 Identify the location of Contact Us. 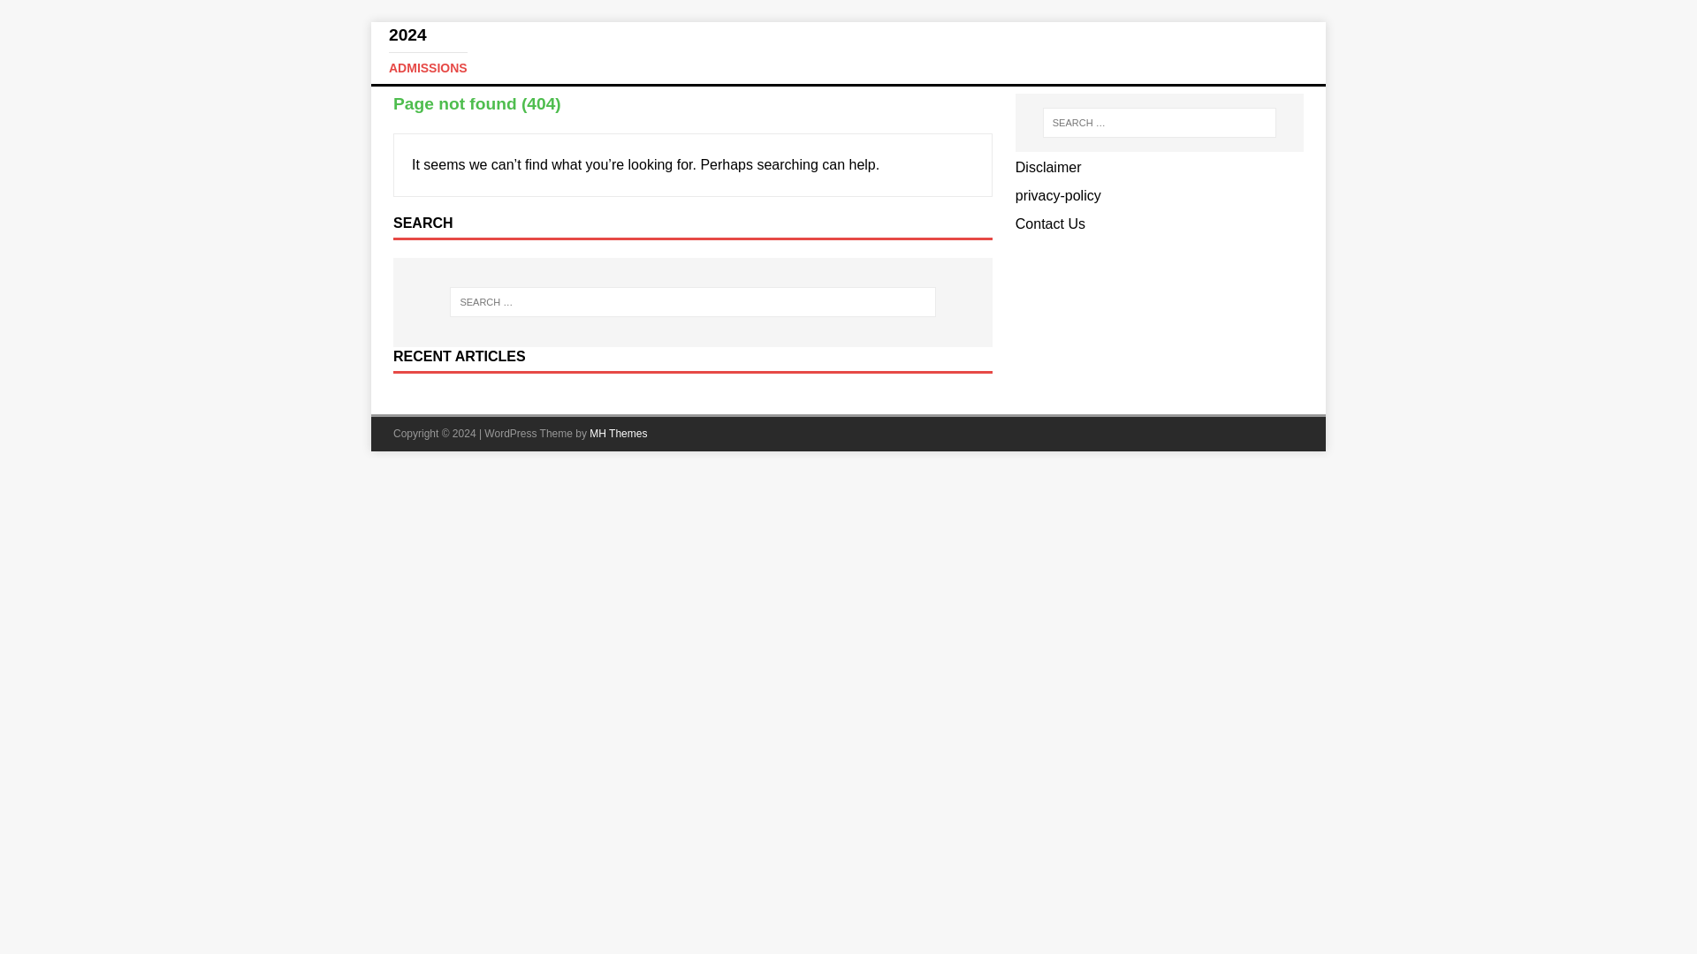
(1050, 224).